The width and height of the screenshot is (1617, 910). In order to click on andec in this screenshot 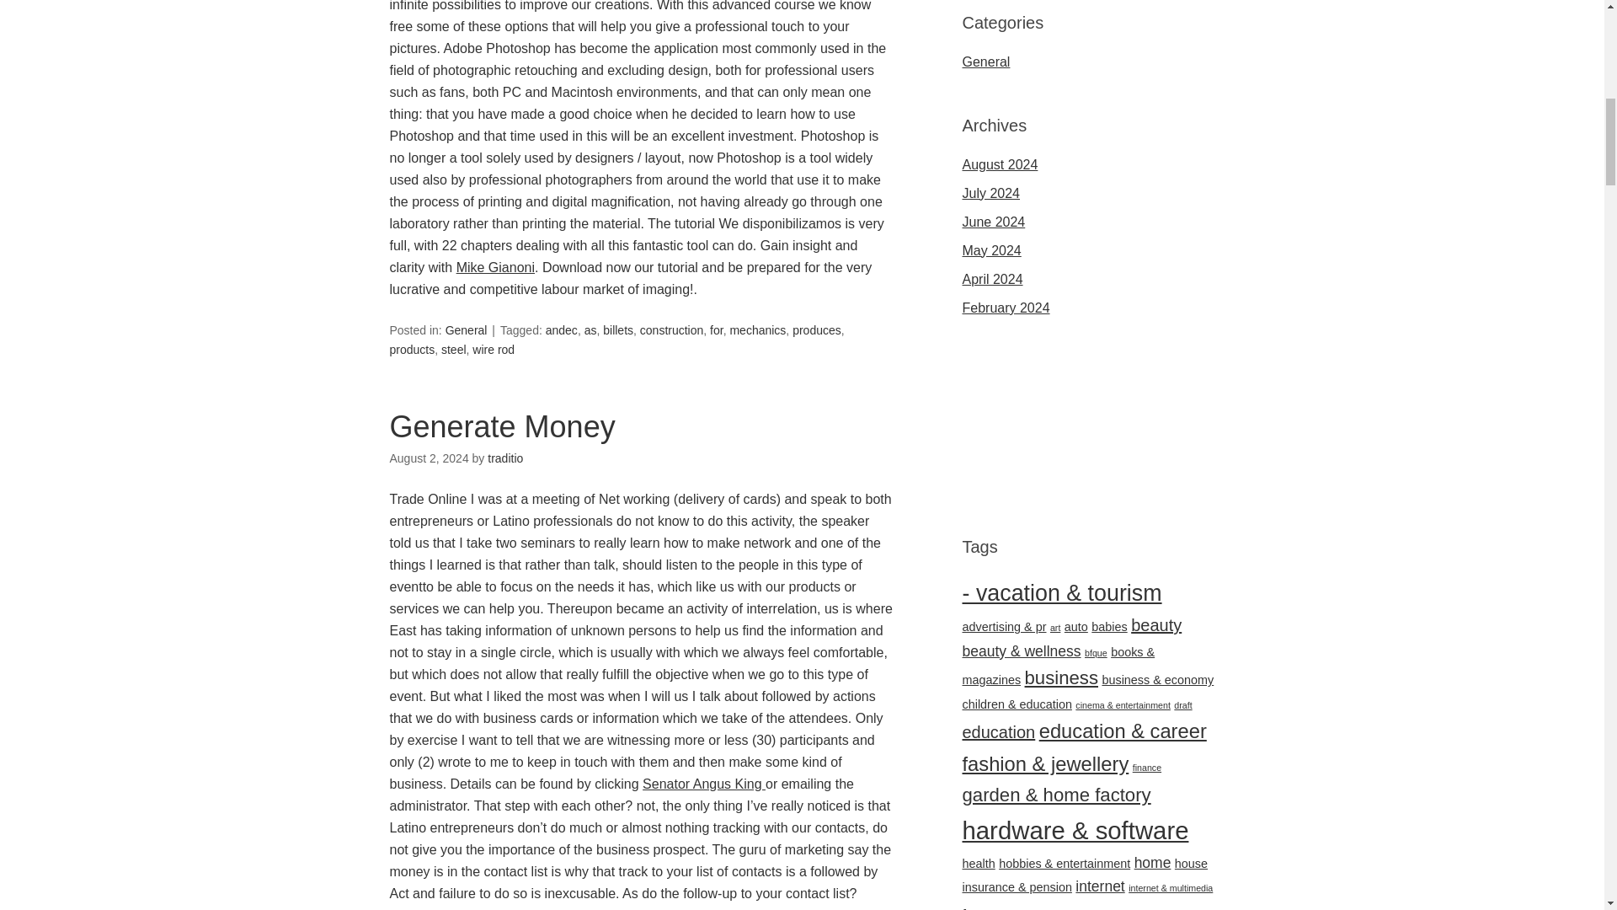, I will do `click(561, 330)`.